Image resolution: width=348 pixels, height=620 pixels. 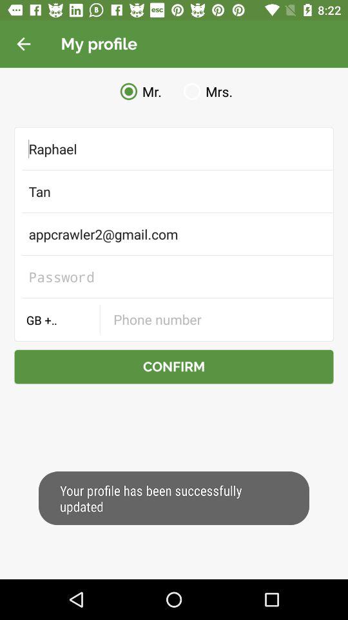 What do you see at coordinates (206, 92) in the screenshot?
I see `click mrs` at bounding box center [206, 92].